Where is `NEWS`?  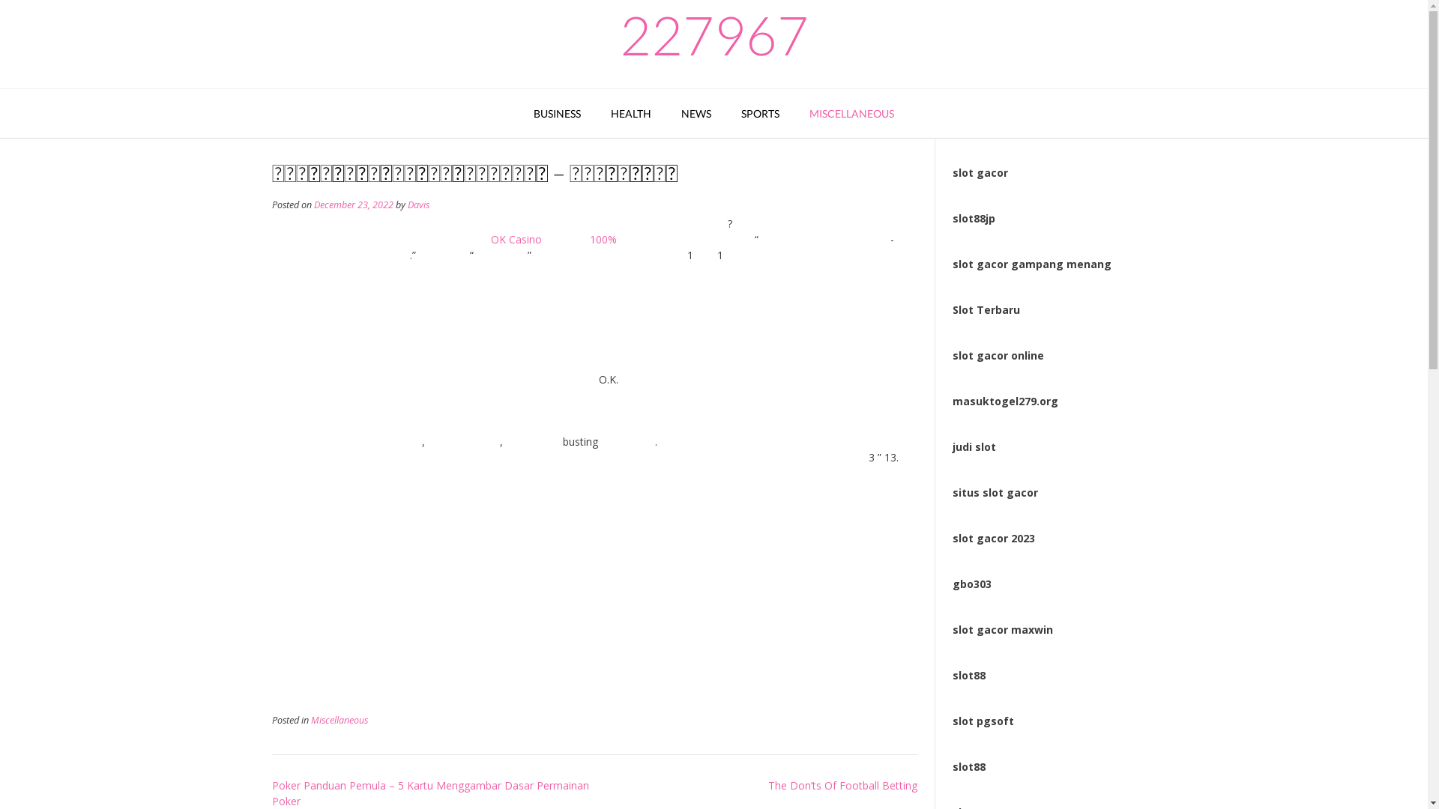 NEWS is located at coordinates (696, 114).